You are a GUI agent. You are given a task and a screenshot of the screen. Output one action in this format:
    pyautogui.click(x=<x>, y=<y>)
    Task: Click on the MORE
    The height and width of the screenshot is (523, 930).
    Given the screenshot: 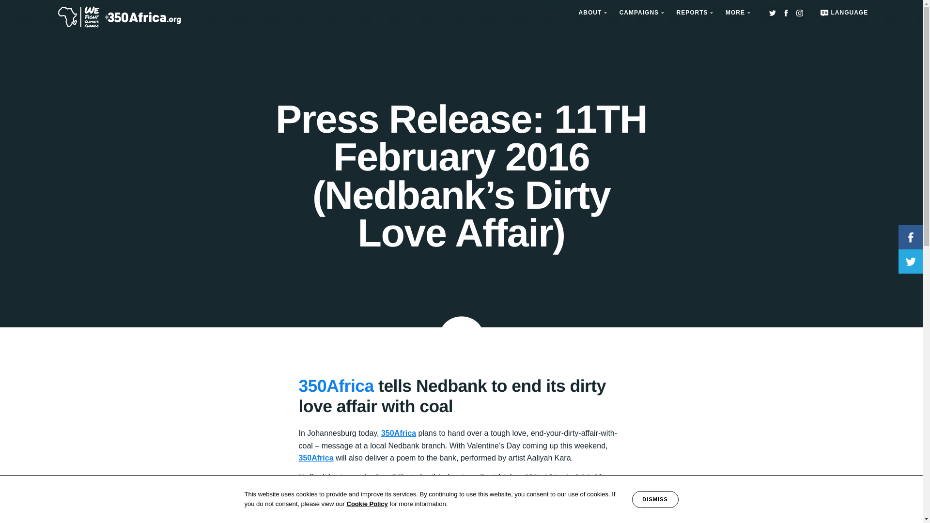 What is the action you would take?
    pyautogui.click(x=736, y=13)
    